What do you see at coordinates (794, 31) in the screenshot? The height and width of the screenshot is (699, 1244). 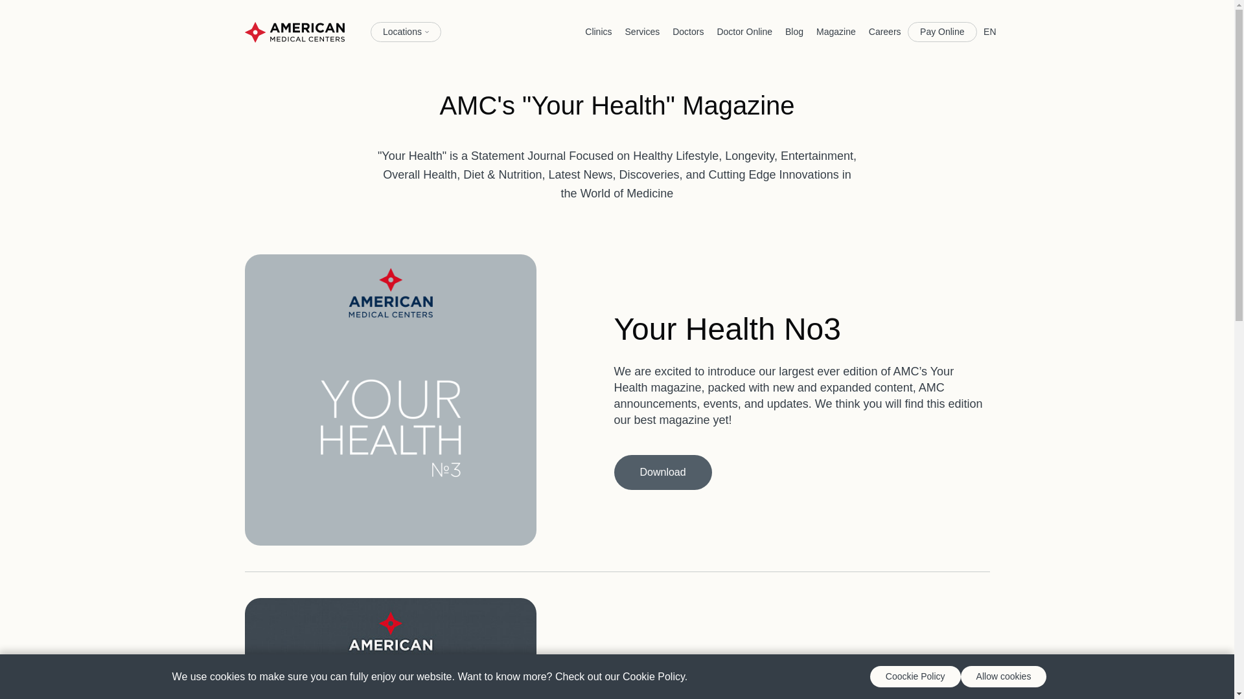 I see `Blog` at bounding box center [794, 31].